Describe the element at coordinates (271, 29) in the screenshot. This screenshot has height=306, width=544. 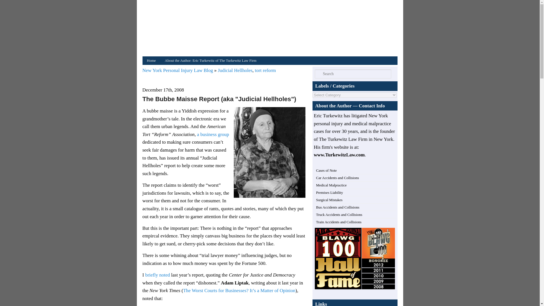
I see `New York Personal Injury Law Blog` at that location.